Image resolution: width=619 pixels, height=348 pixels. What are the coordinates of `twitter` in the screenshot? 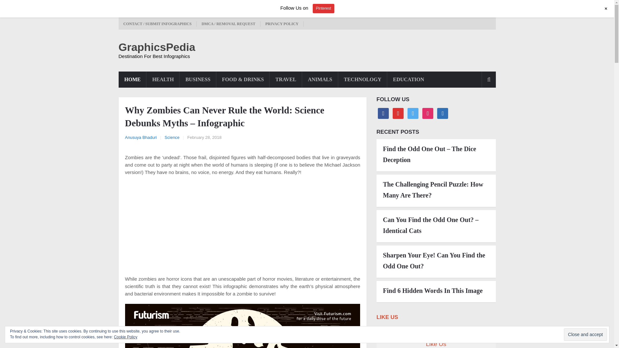 It's located at (413, 113).